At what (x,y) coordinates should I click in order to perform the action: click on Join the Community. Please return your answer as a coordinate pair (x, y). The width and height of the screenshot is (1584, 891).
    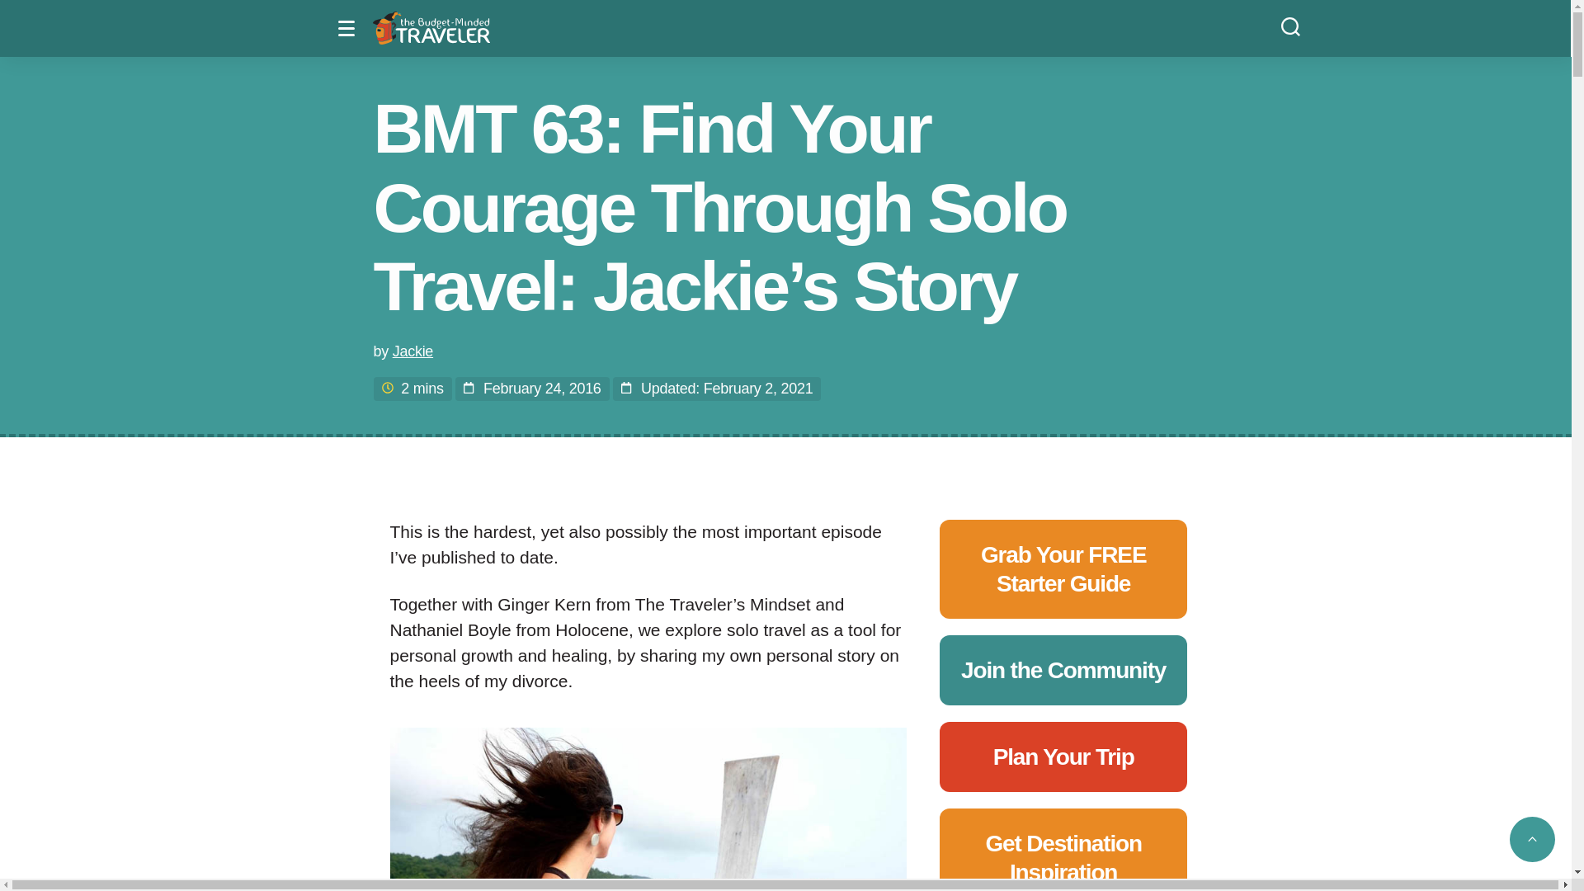
    Looking at the image, I should click on (1063, 670).